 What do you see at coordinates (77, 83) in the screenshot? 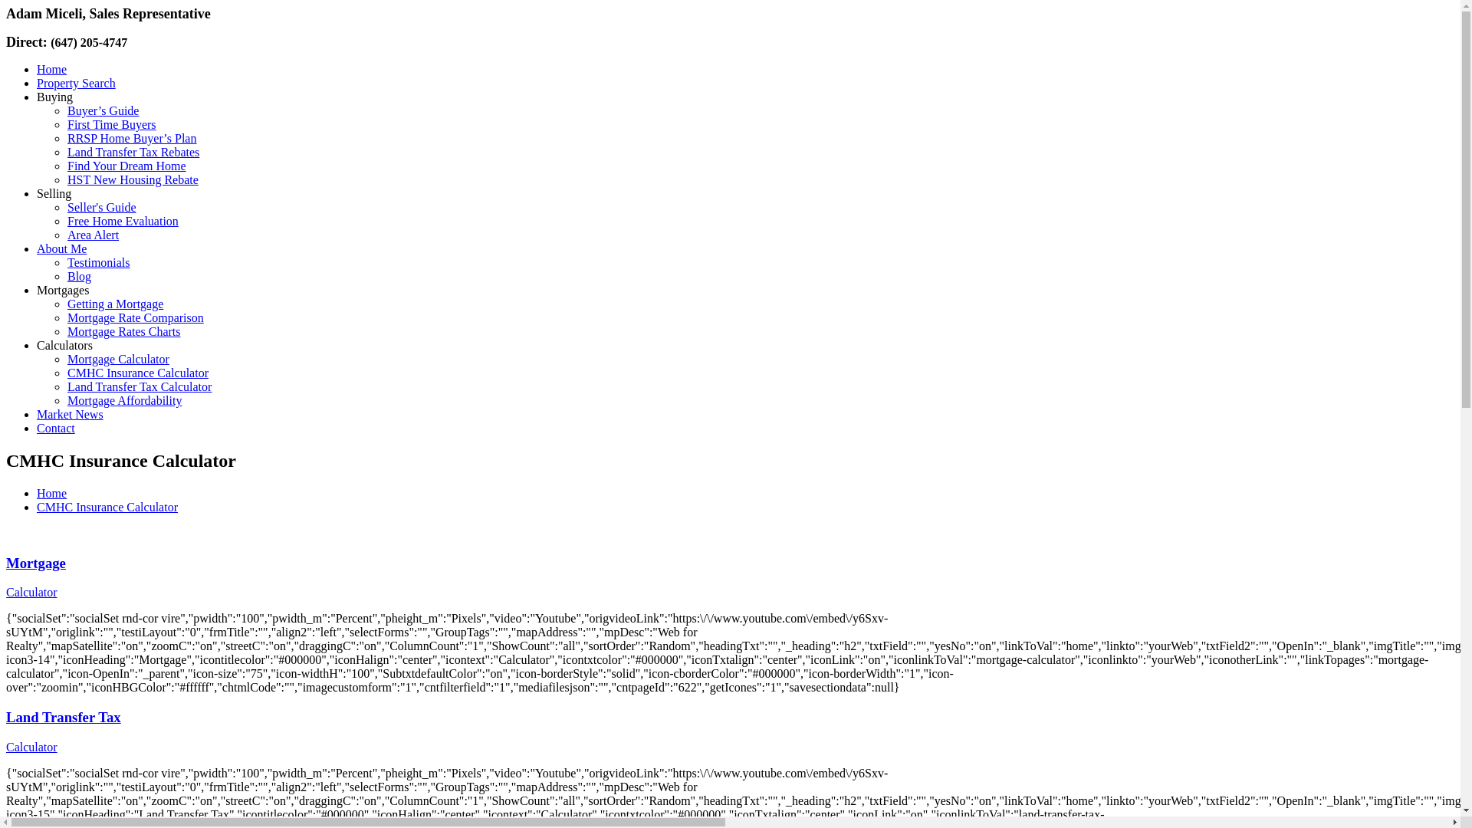
I see `Property Search` at bounding box center [77, 83].